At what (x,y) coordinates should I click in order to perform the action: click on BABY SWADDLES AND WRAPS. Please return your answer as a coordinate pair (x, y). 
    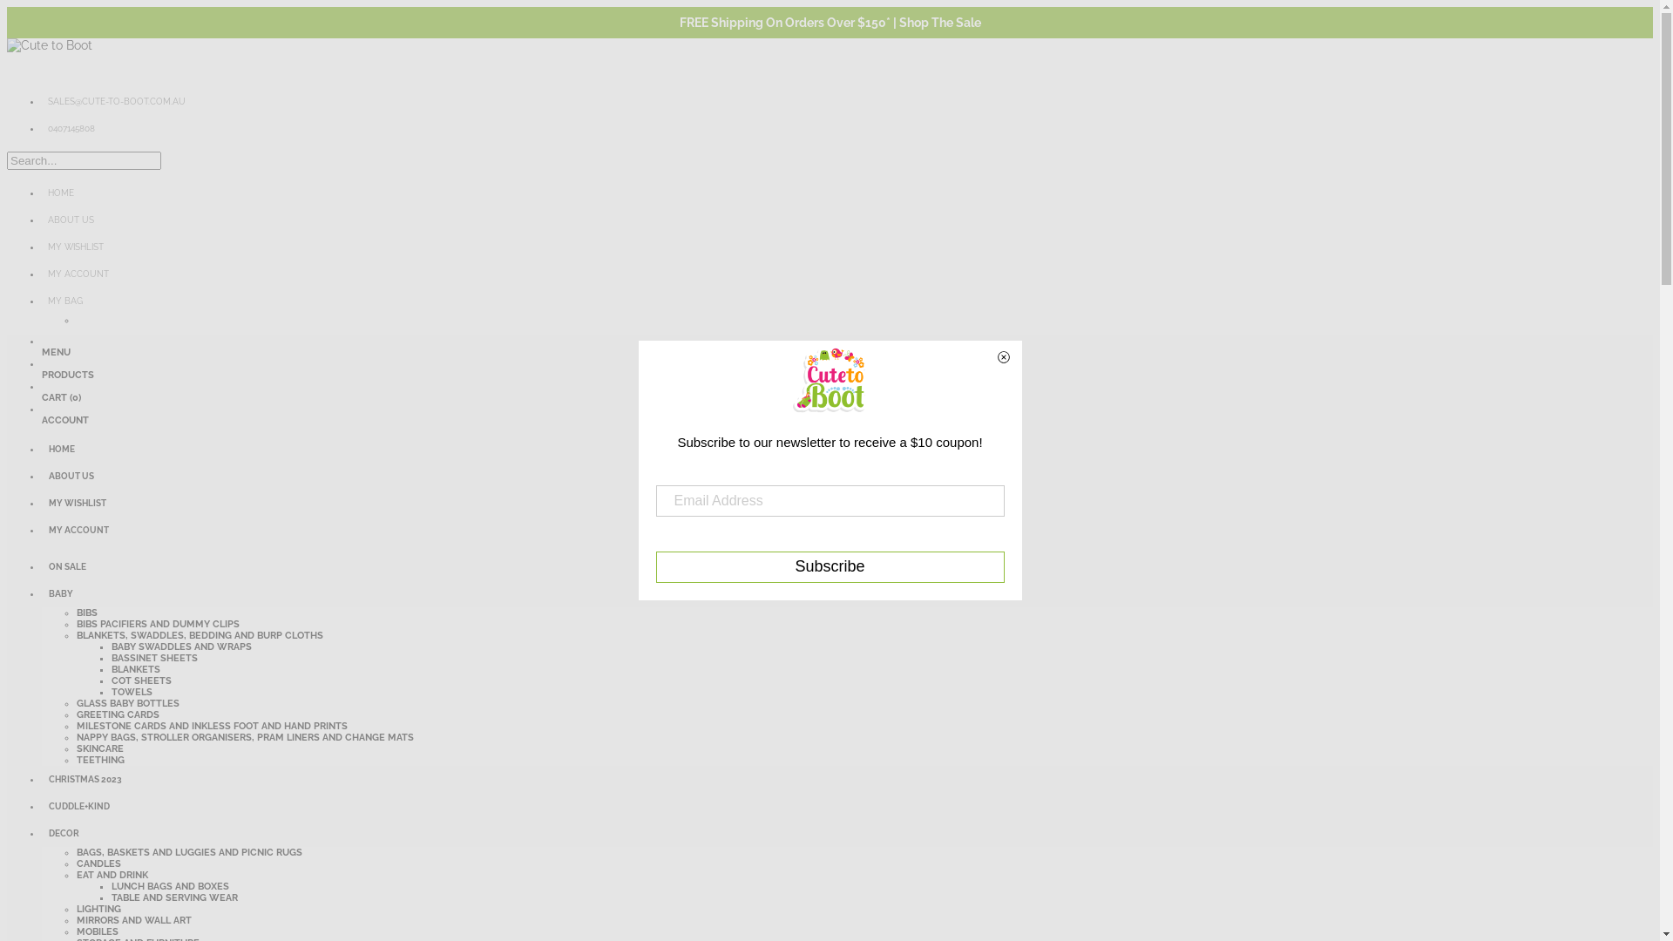
    Looking at the image, I should click on (181, 647).